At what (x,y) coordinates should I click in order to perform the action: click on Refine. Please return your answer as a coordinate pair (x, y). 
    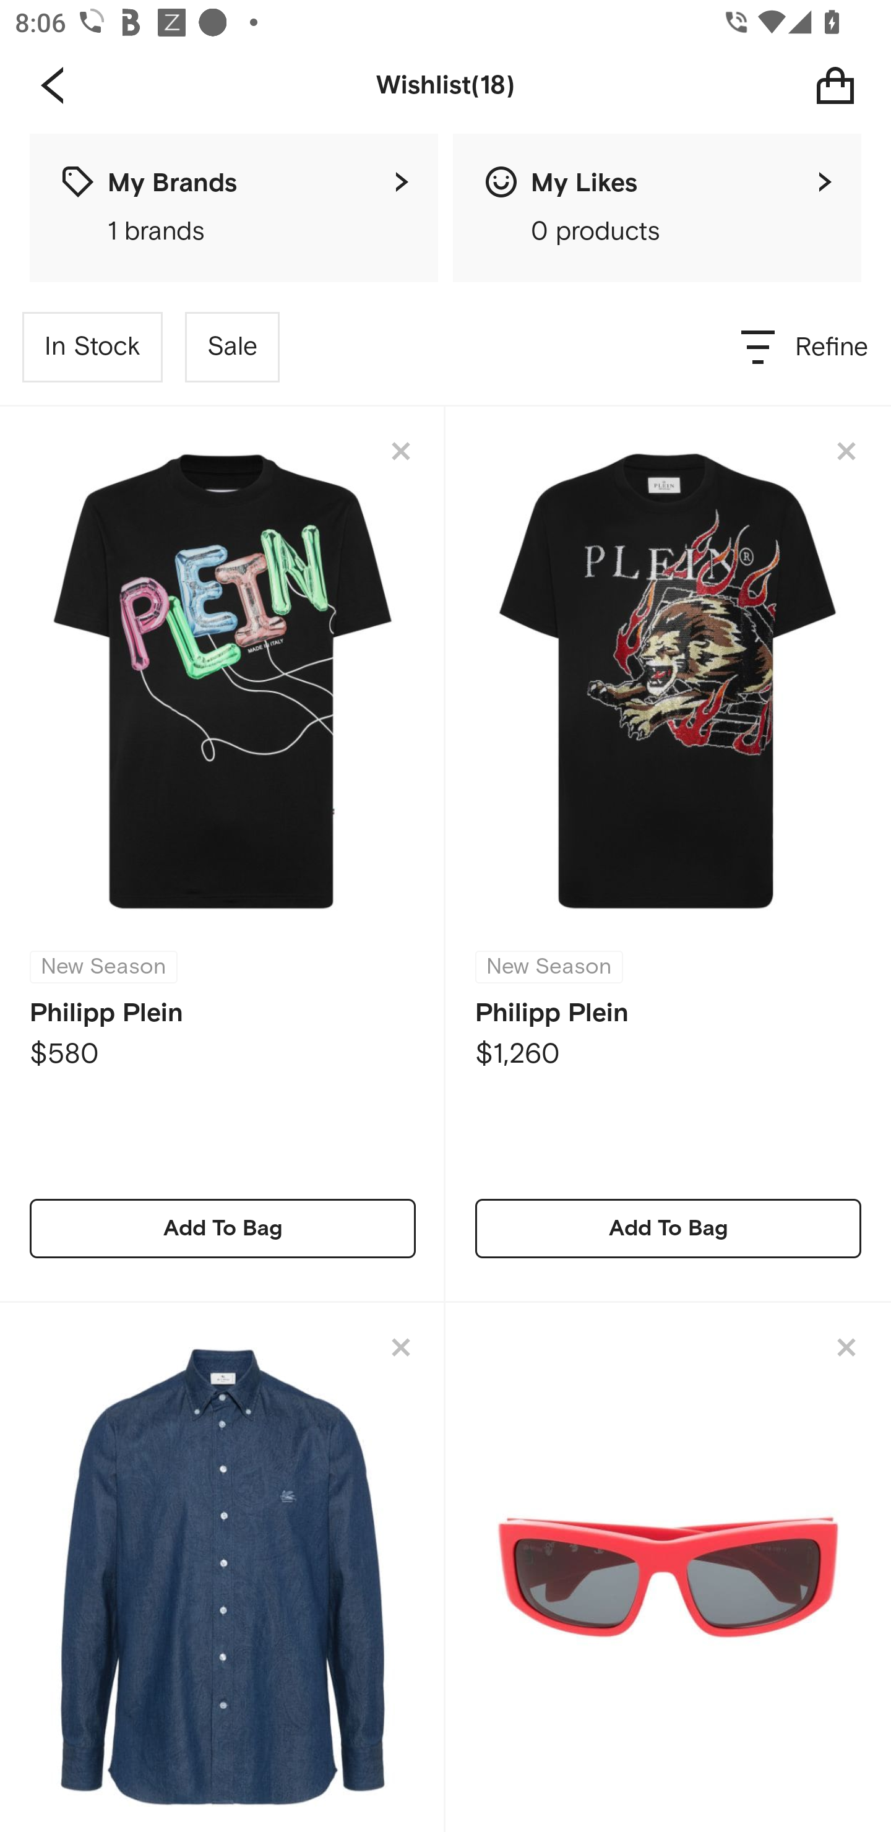
    Looking at the image, I should click on (806, 347).